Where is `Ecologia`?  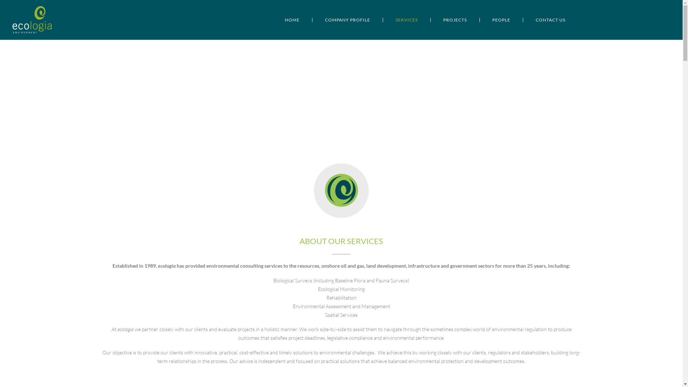 Ecologia is located at coordinates (43, 20).